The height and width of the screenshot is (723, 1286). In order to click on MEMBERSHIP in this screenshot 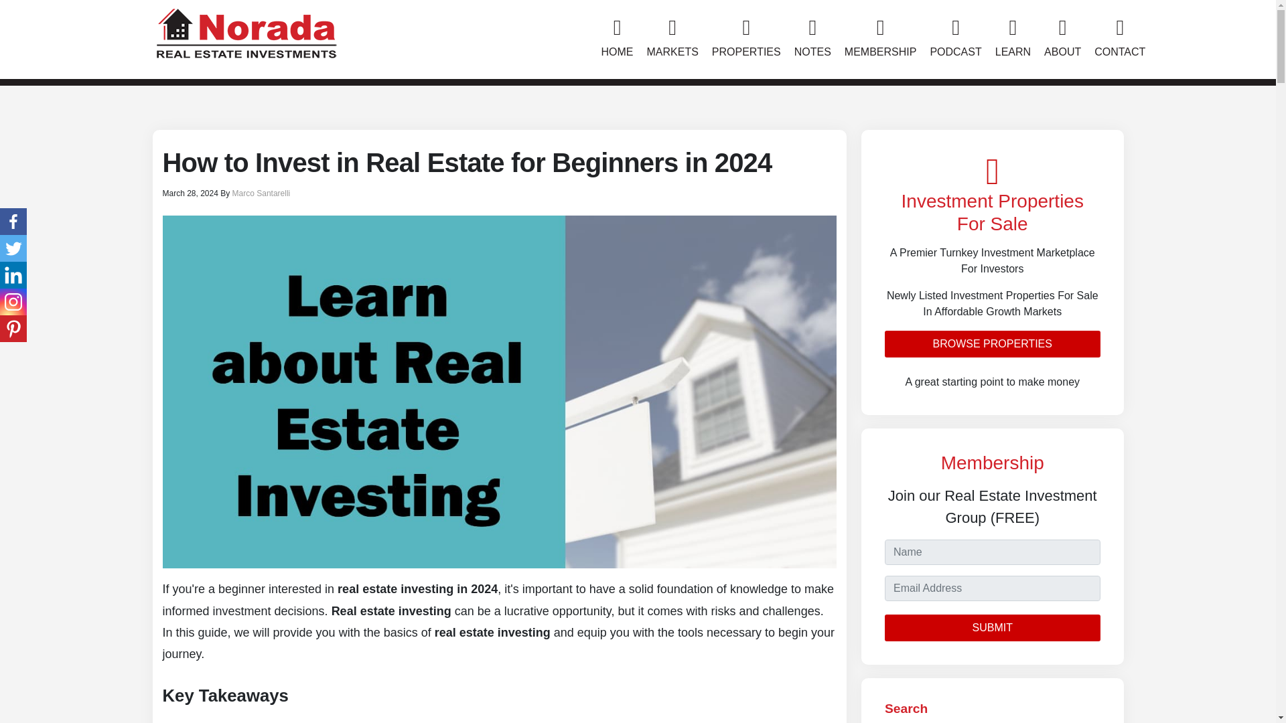, I will do `click(880, 39)`.